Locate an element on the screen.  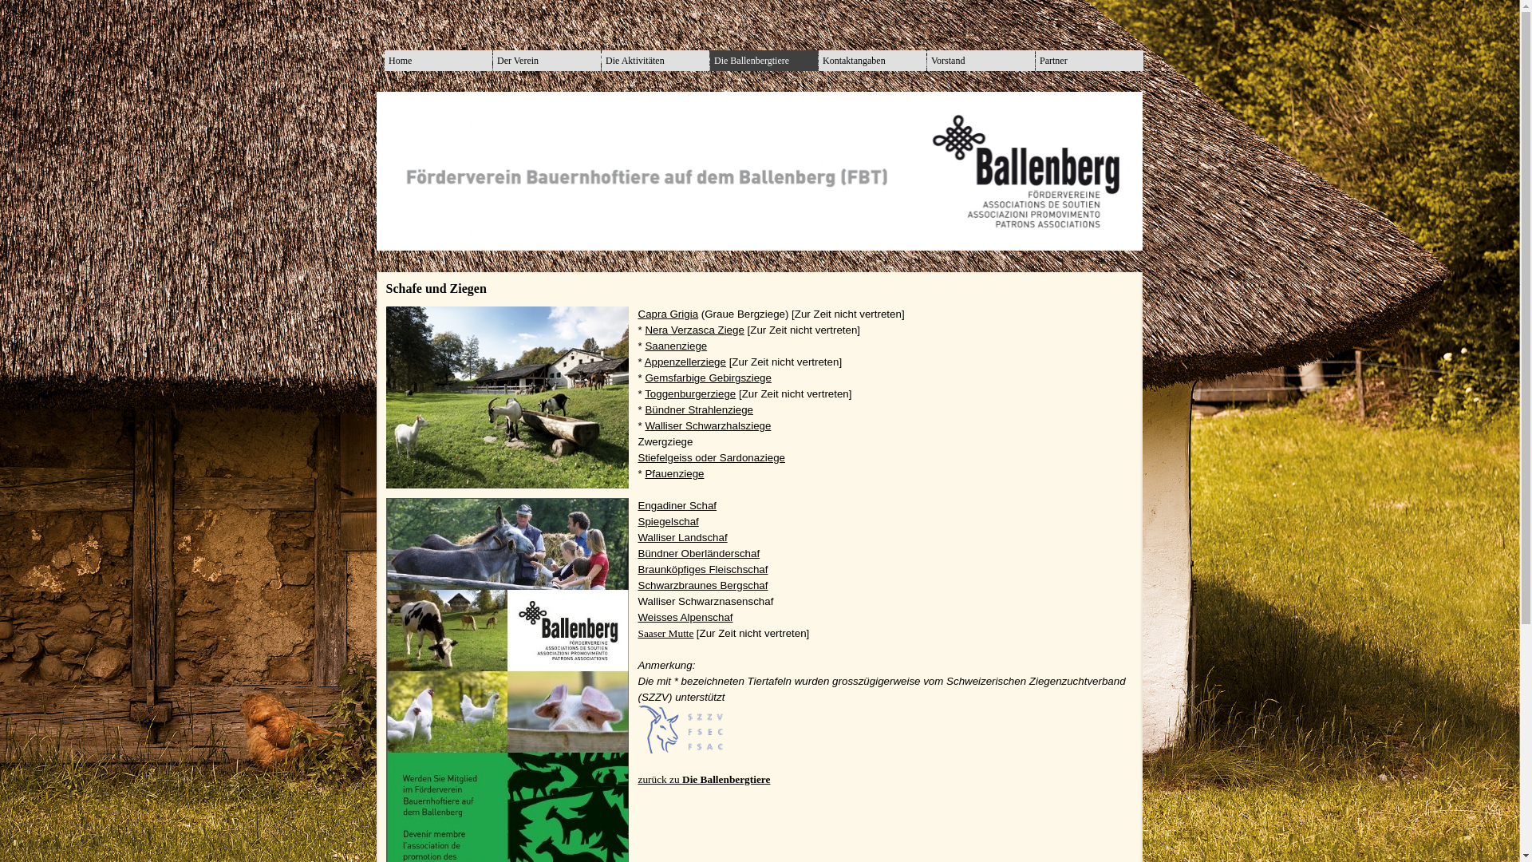
Home is located at coordinates (439, 61).